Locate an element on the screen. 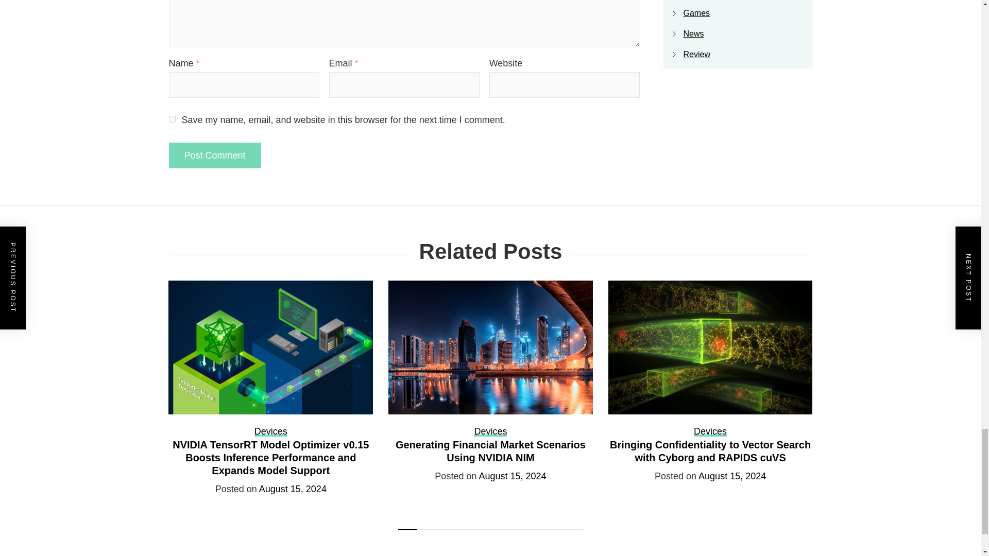 The height and width of the screenshot is (556, 989). yes is located at coordinates (172, 118).